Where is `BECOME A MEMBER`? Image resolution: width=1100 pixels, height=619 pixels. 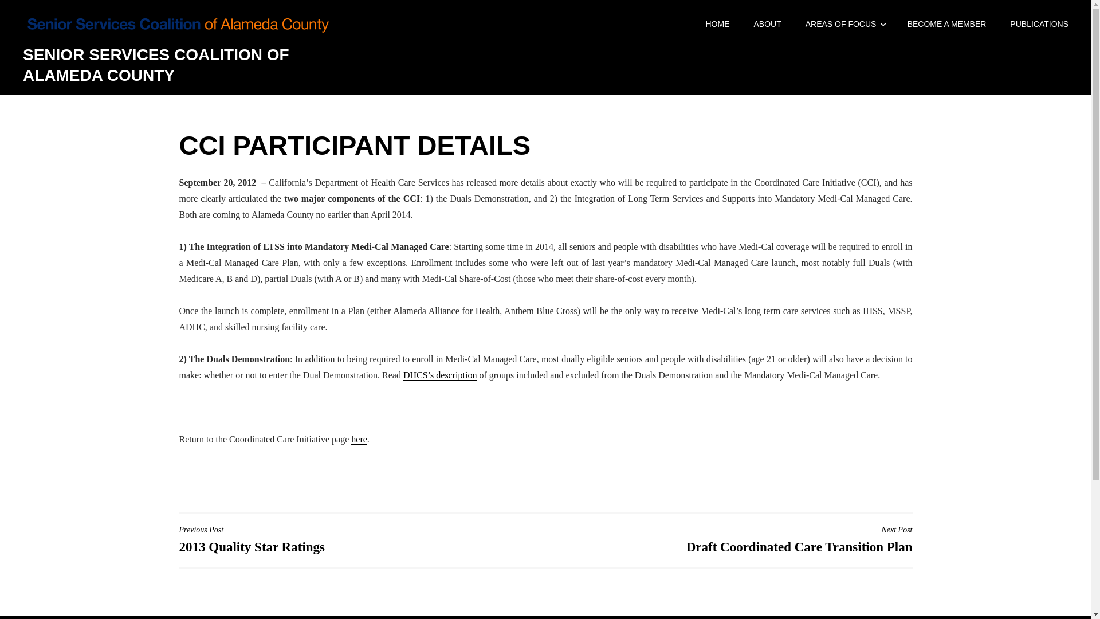 BECOME A MEMBER is located at coordinates (731, 539).